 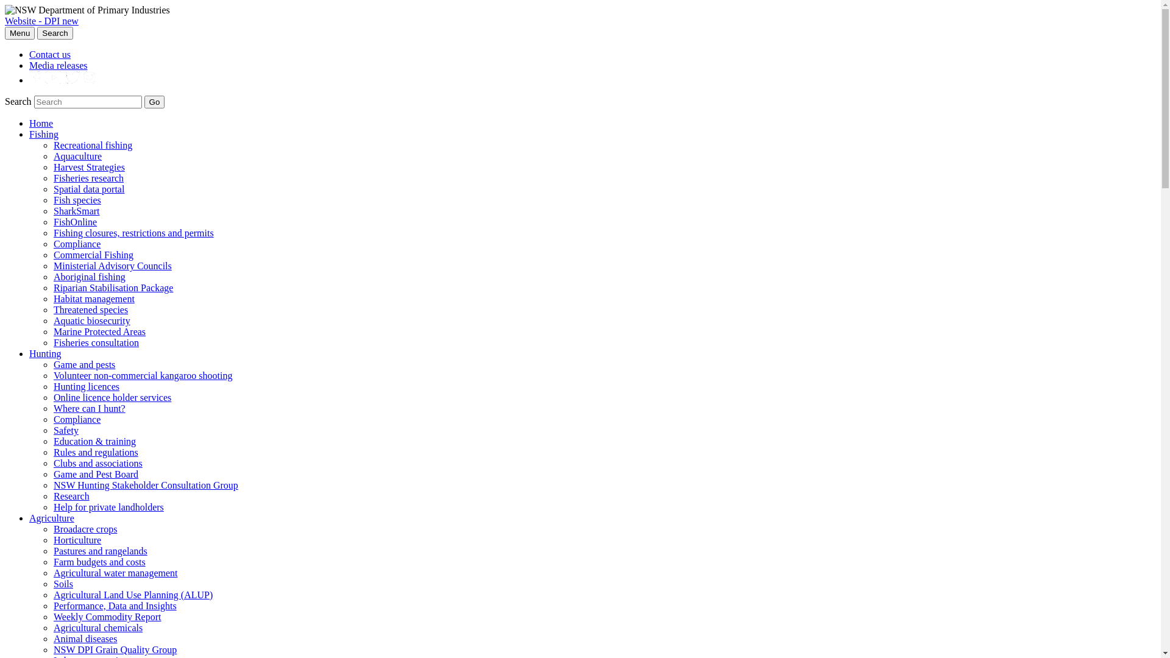 What do you see at coordinates (100, 331) in the screenshot?
I see `Marine Protected Areas` at bounding box center [100, 331].